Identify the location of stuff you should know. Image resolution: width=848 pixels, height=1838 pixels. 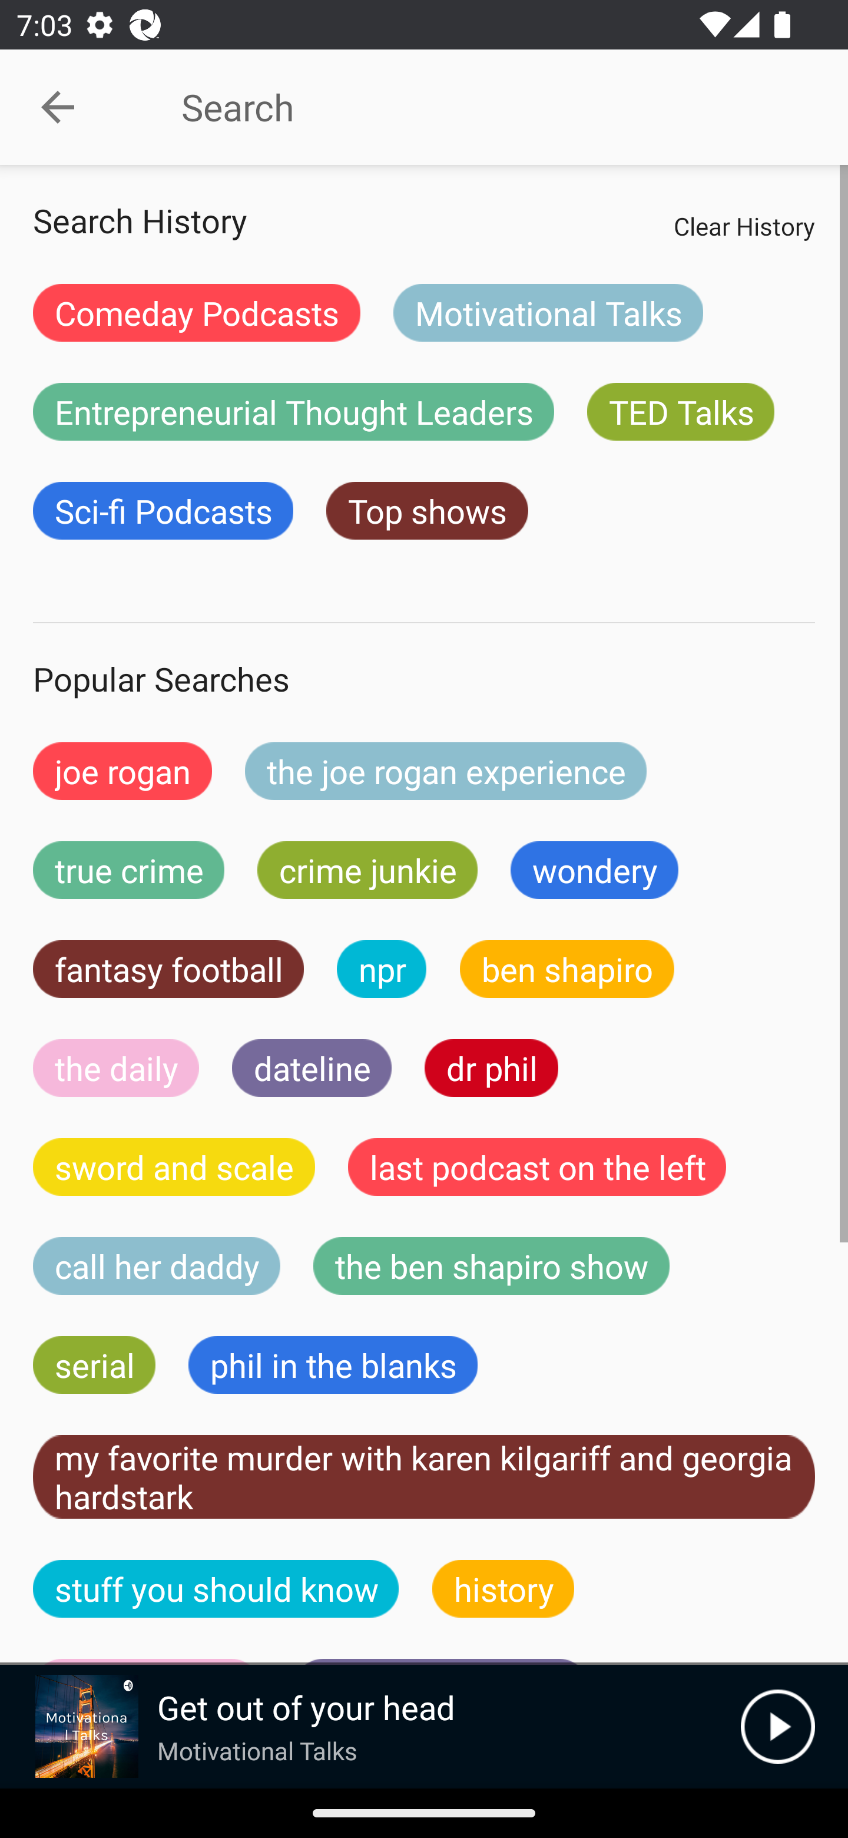
(216, 1588).